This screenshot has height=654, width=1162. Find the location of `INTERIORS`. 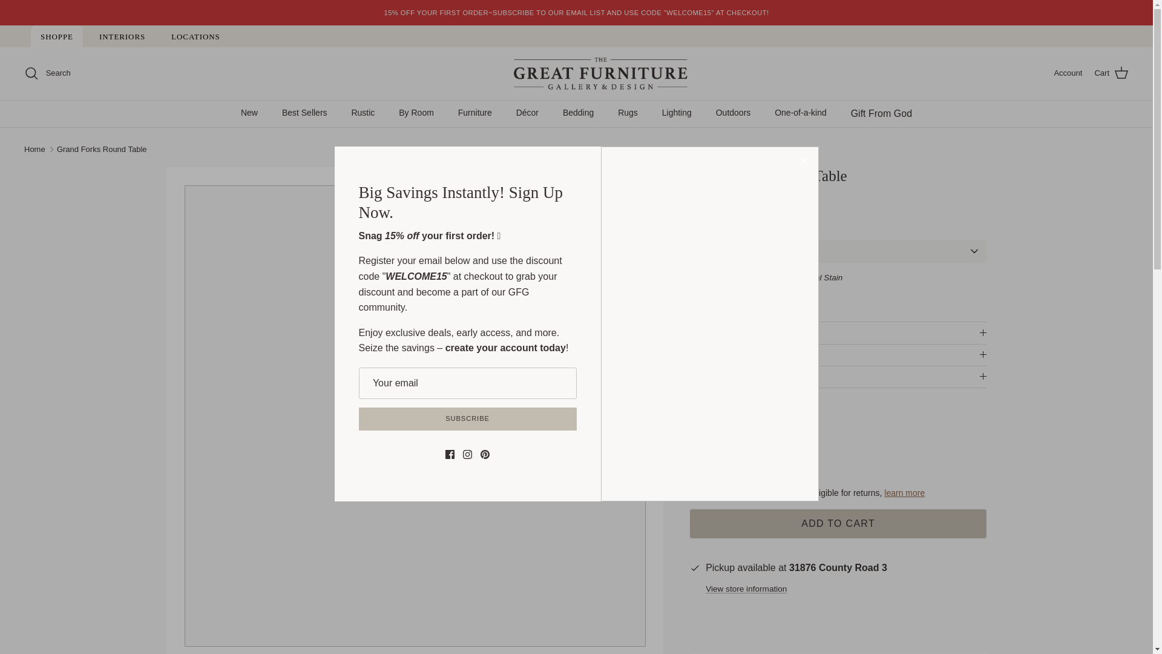

INTERIORS is located at coordinates (122, 36).